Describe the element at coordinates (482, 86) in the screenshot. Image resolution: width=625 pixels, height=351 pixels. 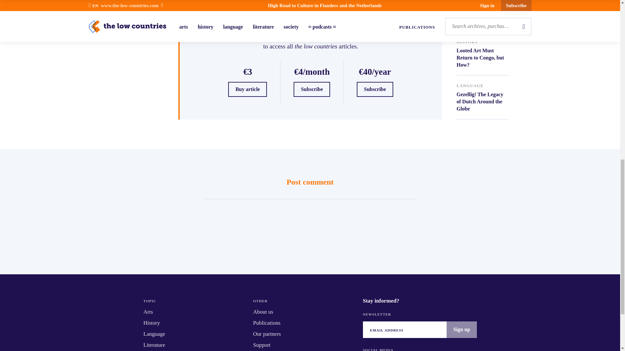
I see `Subscribe` at that location.